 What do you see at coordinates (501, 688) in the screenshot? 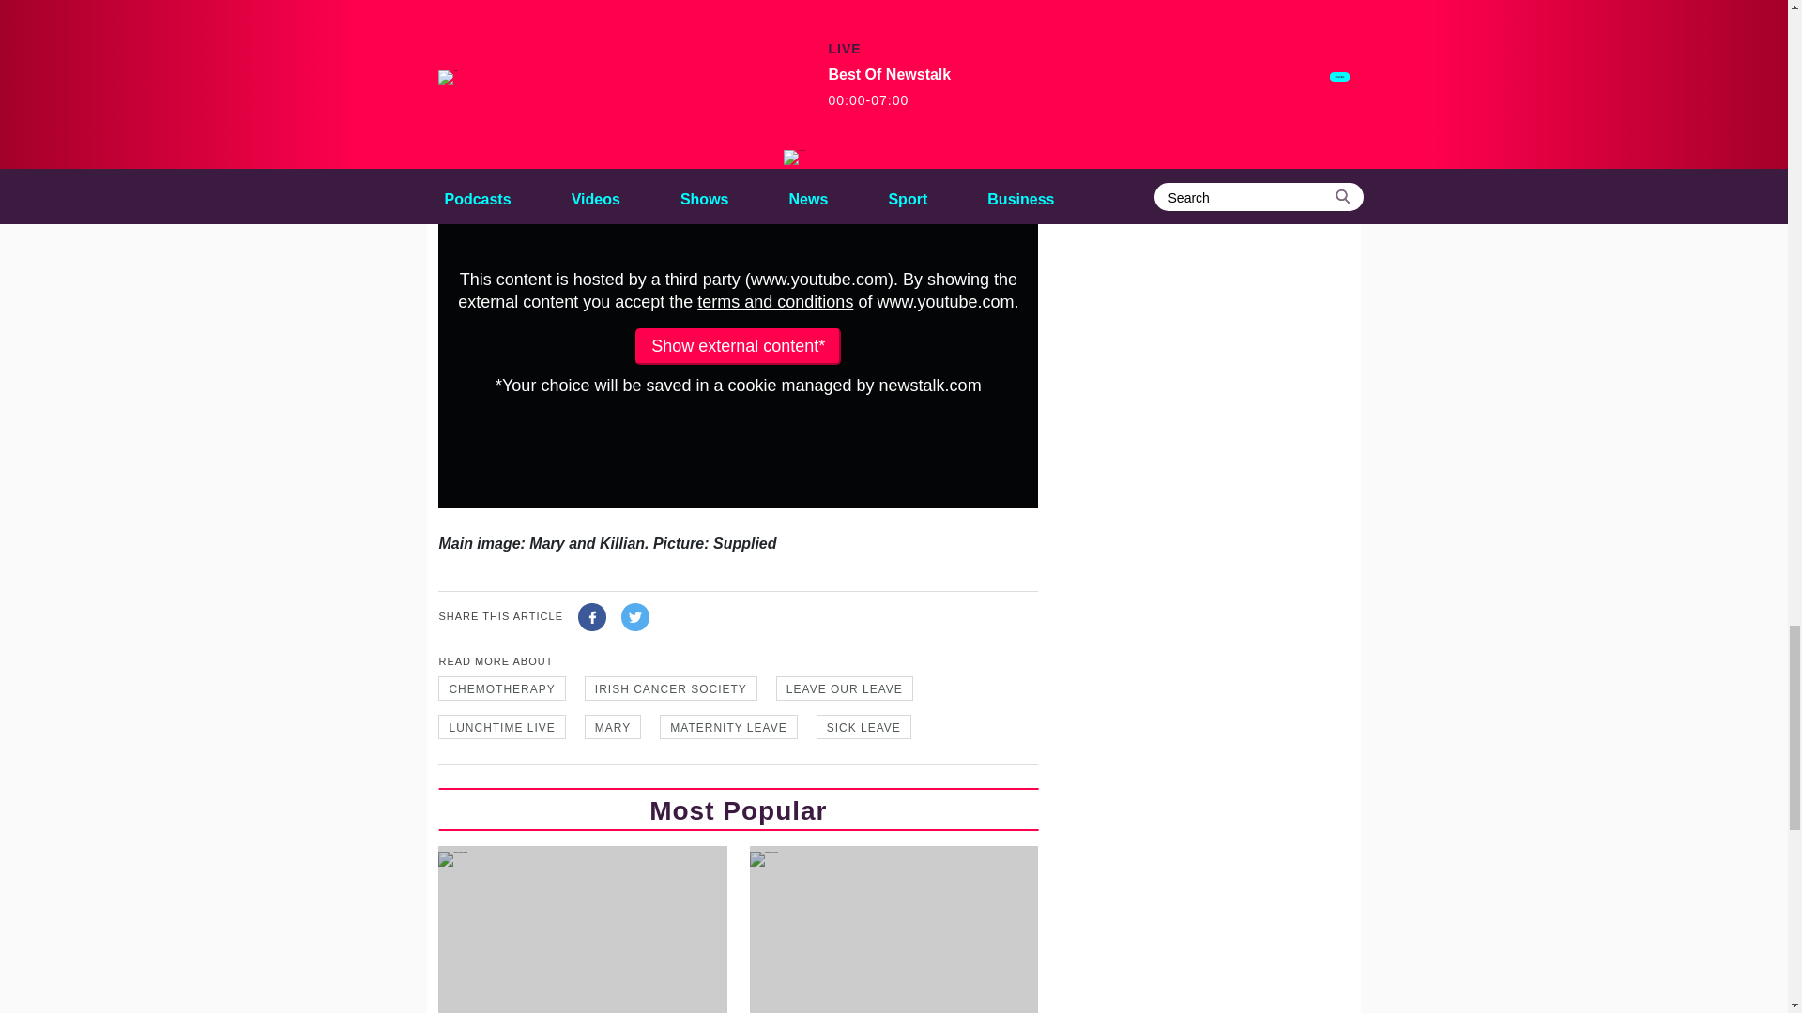
I see `CHEMOTHERAPY` at bounding box center [501, 688].